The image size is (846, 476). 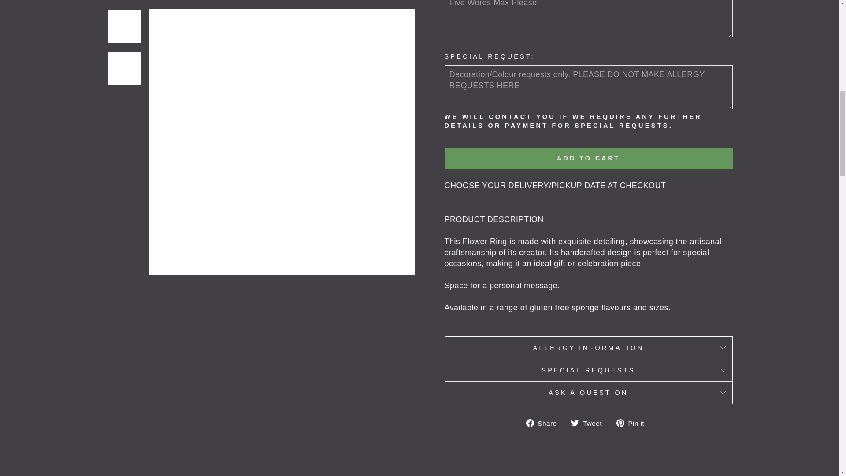 I want to click on Tweet on Twitter, so click(x=590, y=423).